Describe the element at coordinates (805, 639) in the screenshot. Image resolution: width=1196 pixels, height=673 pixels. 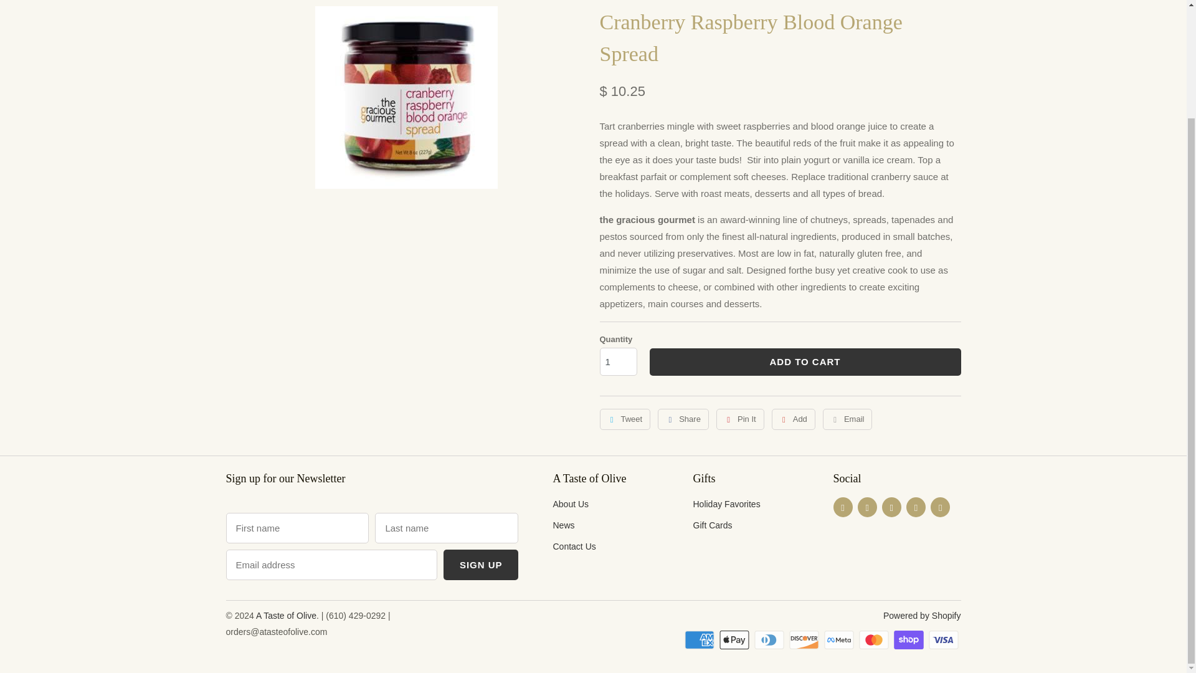
I see `Discover` at that location.